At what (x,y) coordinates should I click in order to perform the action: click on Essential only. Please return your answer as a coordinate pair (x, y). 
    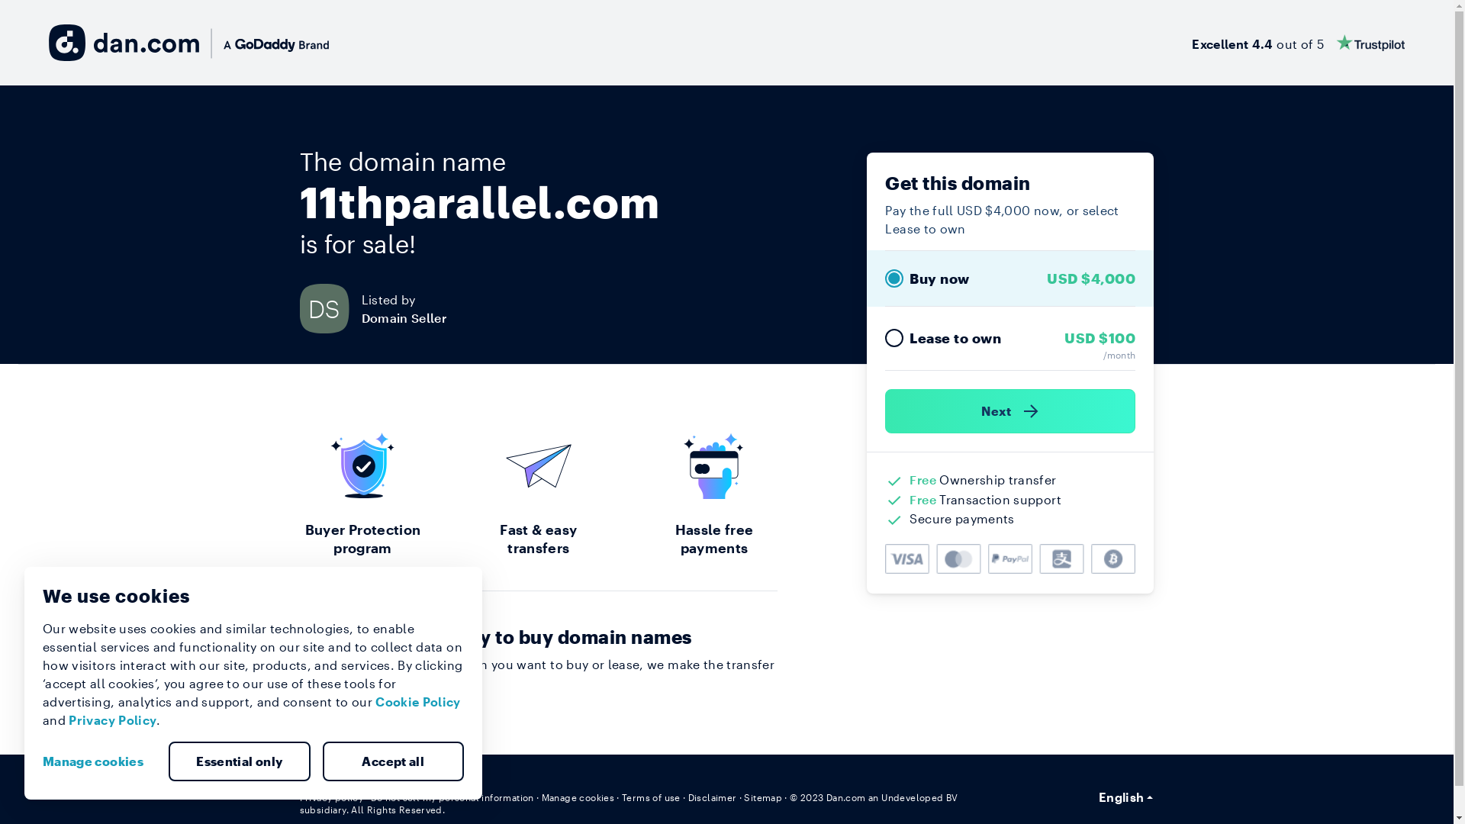
    Looking at the image, I should click on (240, 761).